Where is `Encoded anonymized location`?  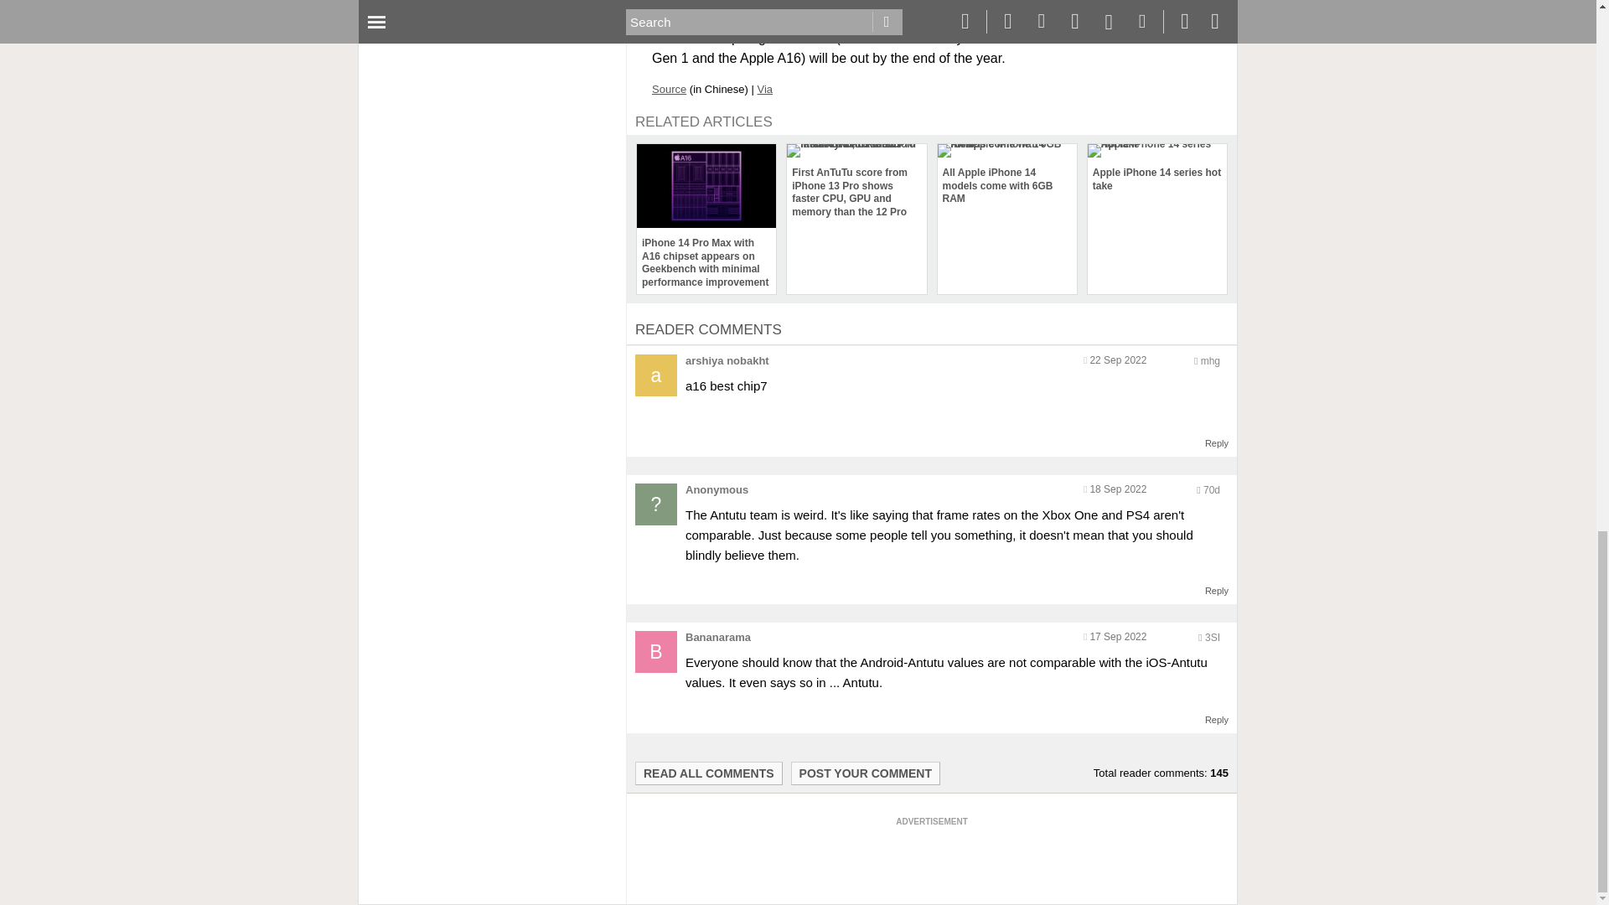 Encoded anonymized location is located at coordinates (1212, 637).